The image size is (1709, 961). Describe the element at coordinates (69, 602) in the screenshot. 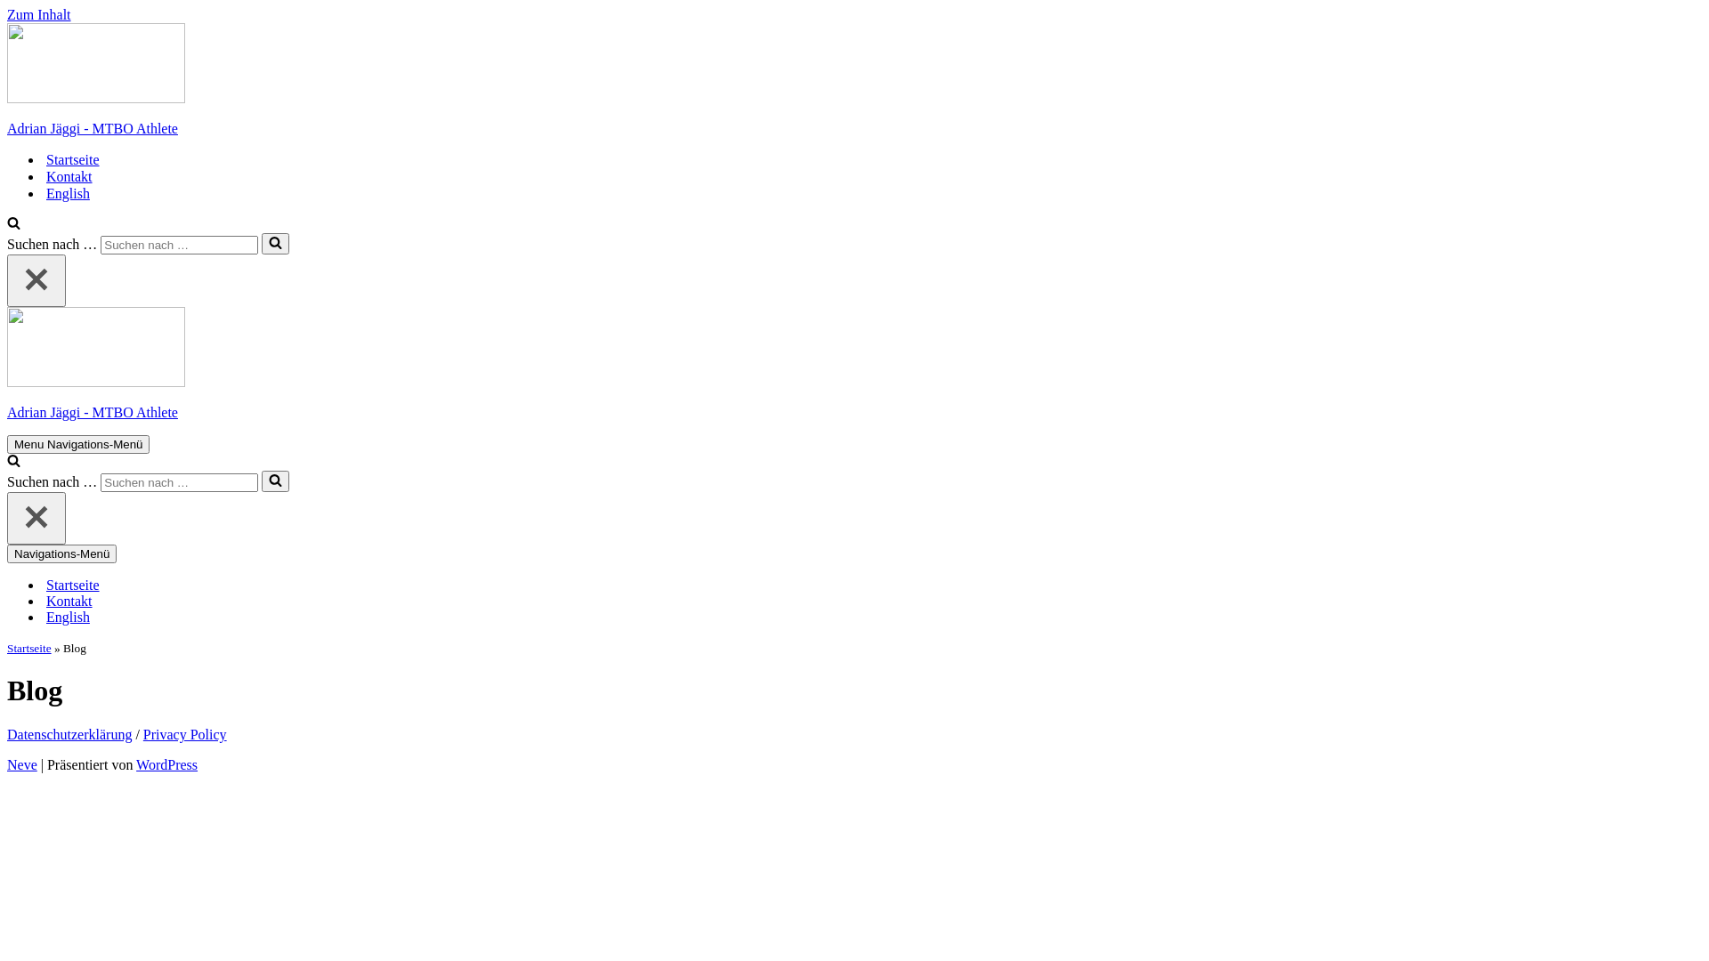

I see `Kontakt` at that location.